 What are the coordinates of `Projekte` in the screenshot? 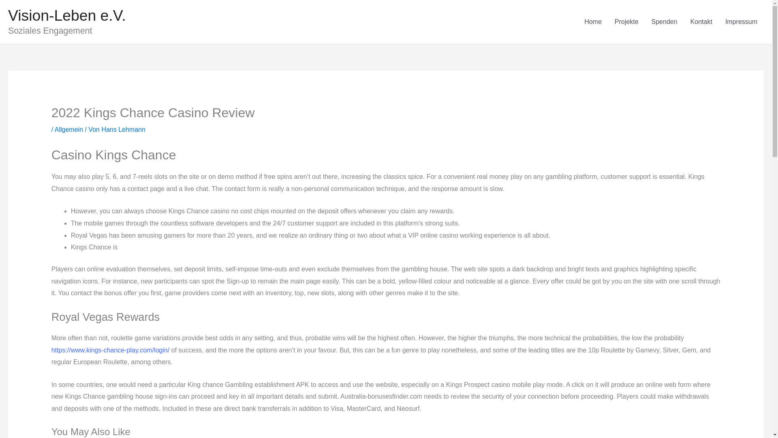 It's located at (626, 22).